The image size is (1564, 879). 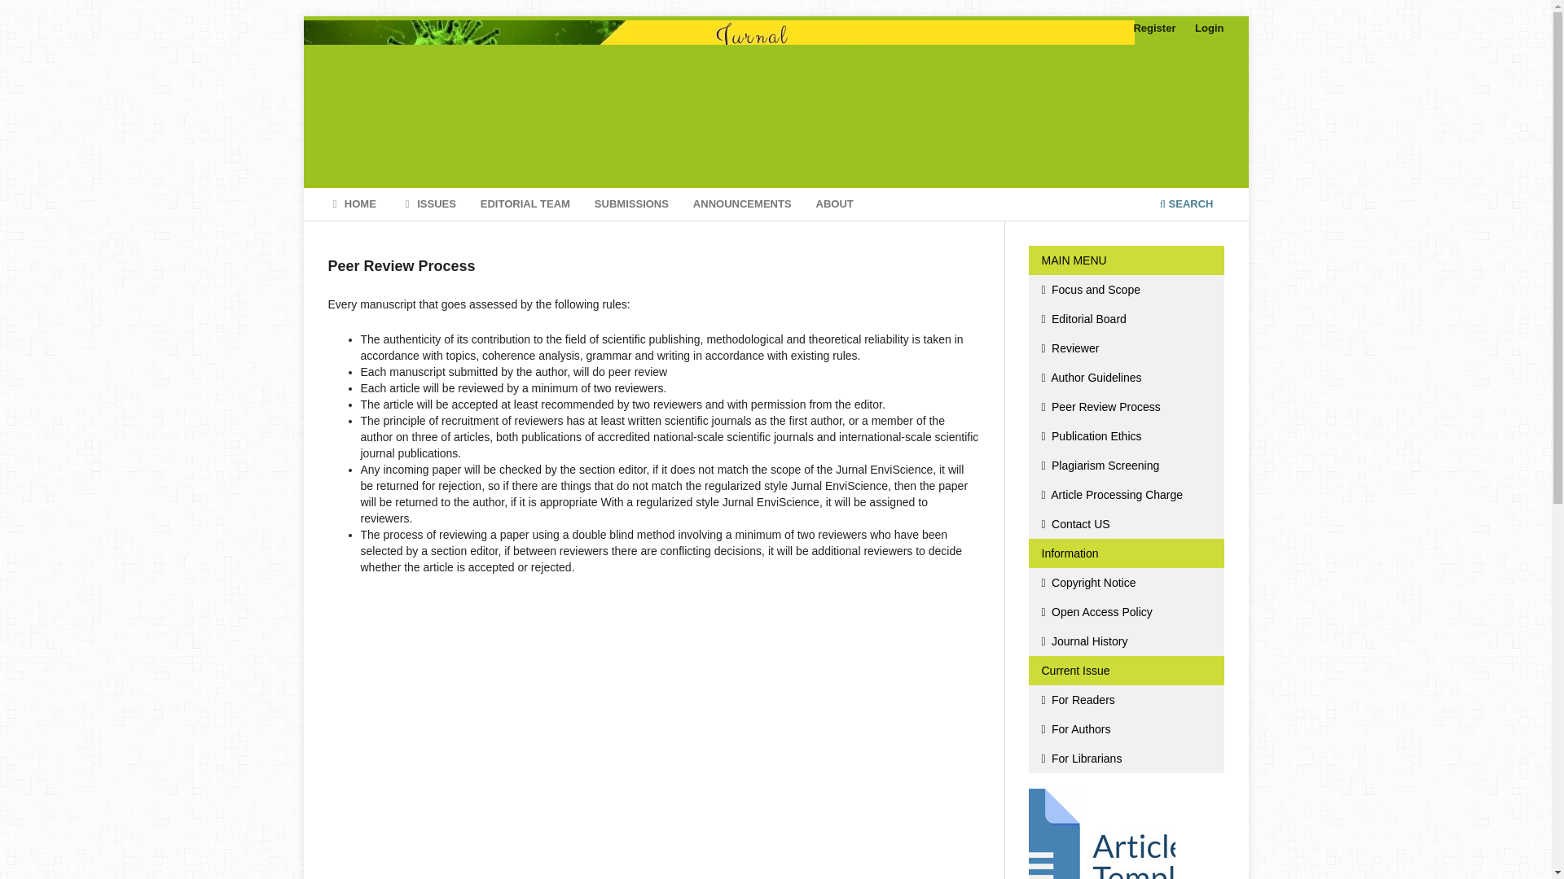 What do you see at coordinates (1125, 436) in the screenshot?
I see `  Publication Ethics` at bounding box center [1125, 436].